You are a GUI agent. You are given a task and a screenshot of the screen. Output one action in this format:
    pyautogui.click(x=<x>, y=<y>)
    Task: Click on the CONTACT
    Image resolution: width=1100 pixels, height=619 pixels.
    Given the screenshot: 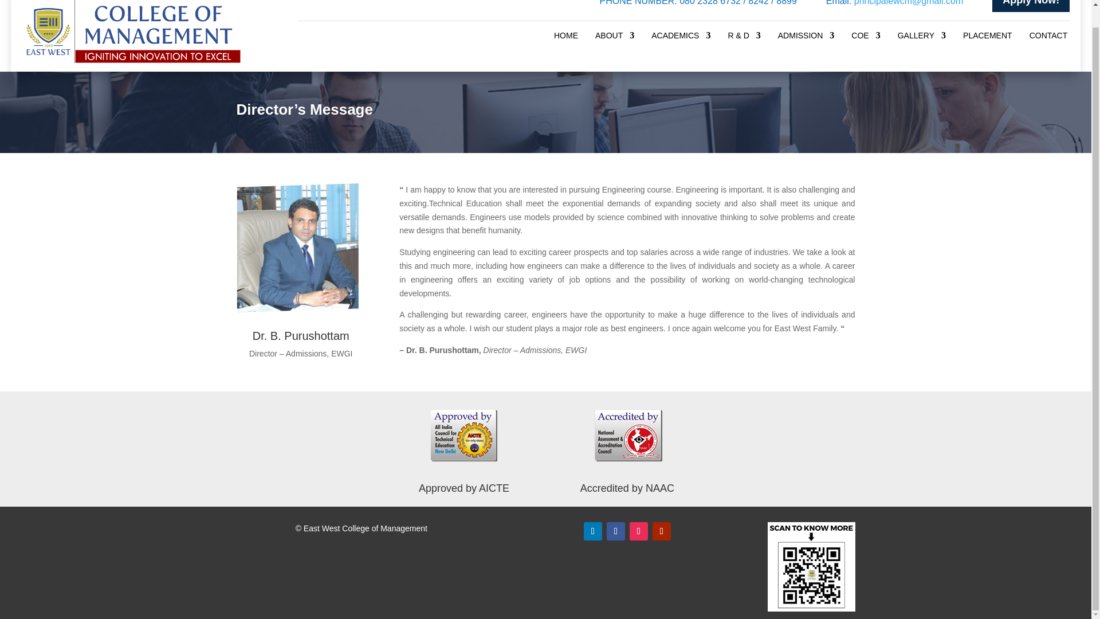 What is the action you would take?
    pyautogui.click(x=1048, y=38)
    